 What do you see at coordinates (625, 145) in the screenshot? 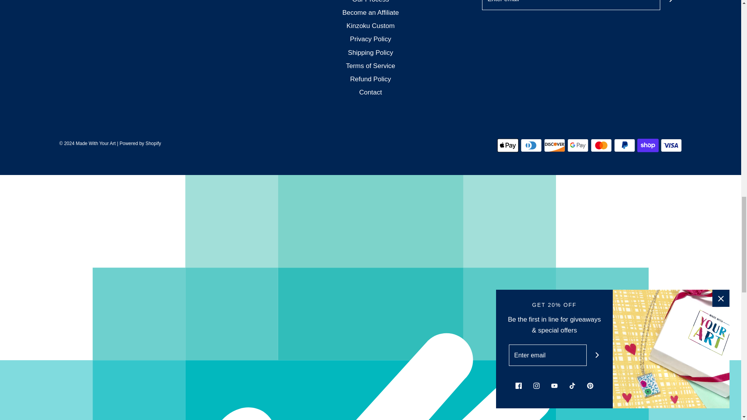
I see `PayPal` at bounding box center [625, 145].